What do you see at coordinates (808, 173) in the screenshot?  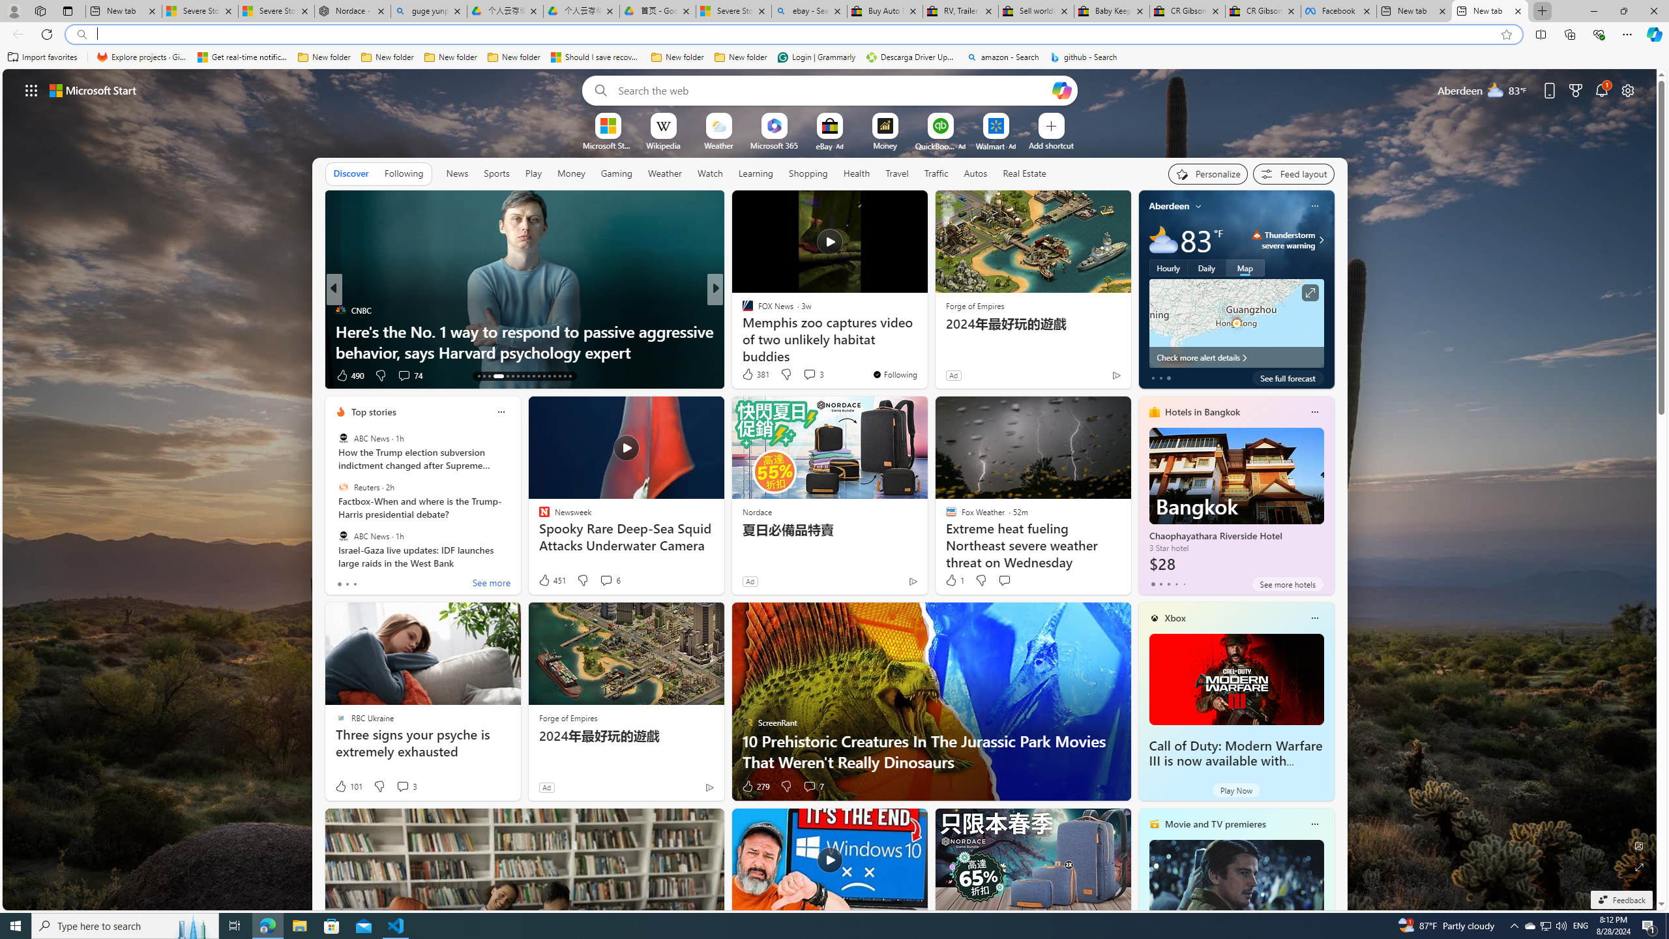 I see `Shopping` at bounding box center [808, 173].